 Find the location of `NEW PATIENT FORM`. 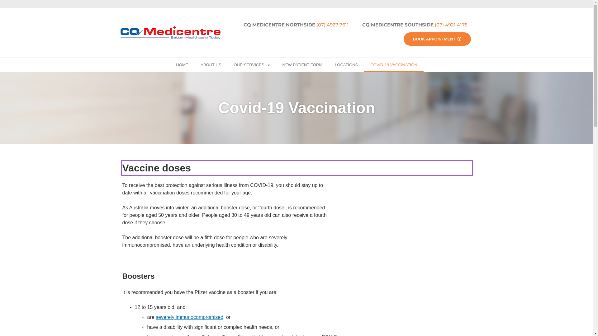

NEW PATIENT FORM is located at coordinates (302, 65).